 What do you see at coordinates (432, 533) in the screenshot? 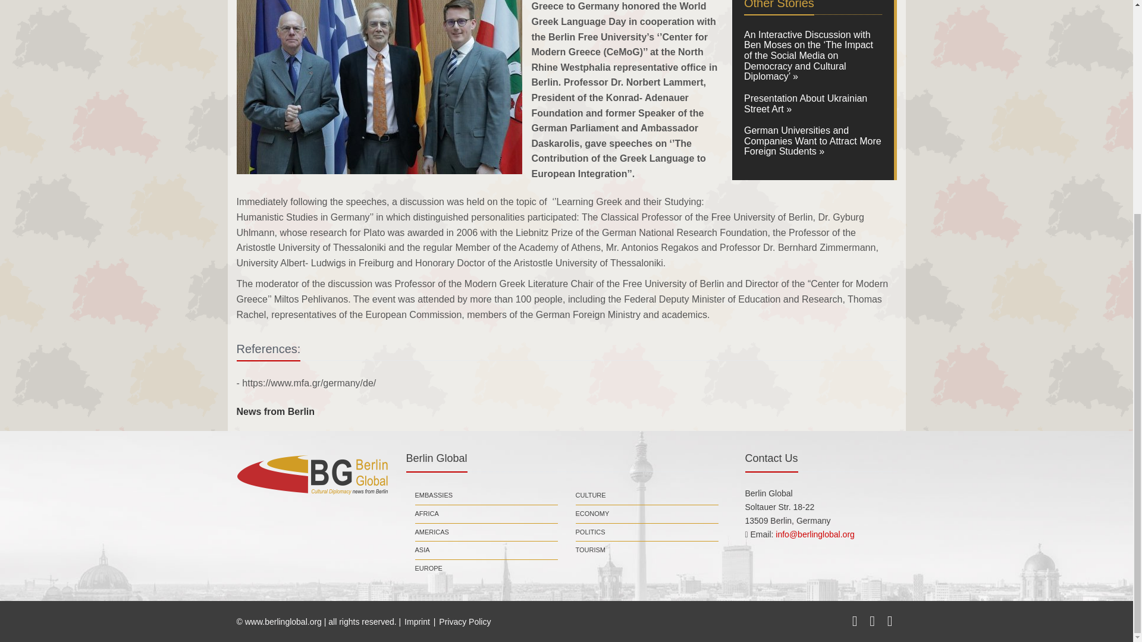
I see `AMERICAS` at bounding box center [432, 533].